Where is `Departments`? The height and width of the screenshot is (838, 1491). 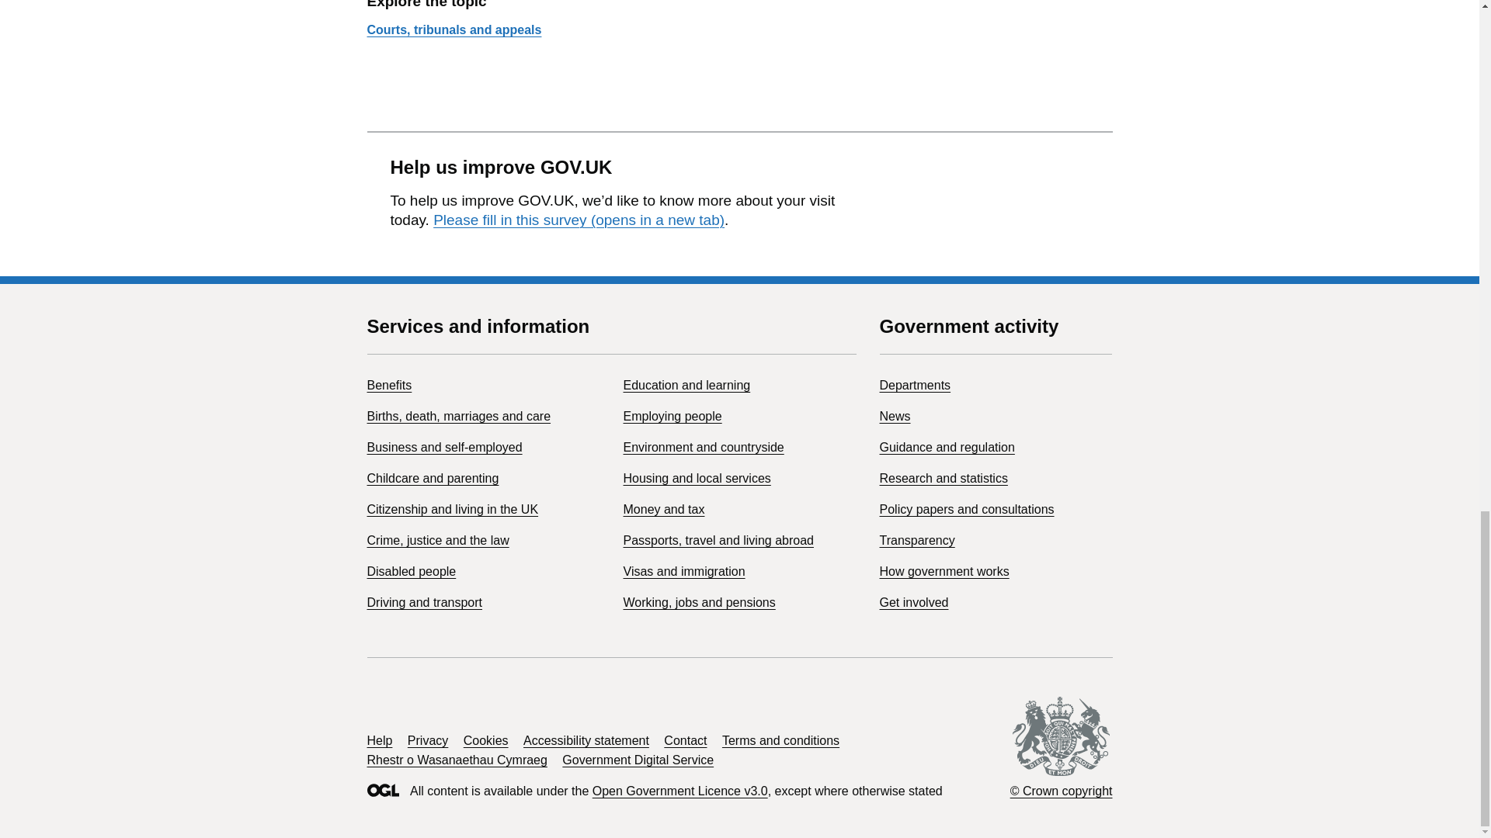
Departments is located at coordinates (915, 385).